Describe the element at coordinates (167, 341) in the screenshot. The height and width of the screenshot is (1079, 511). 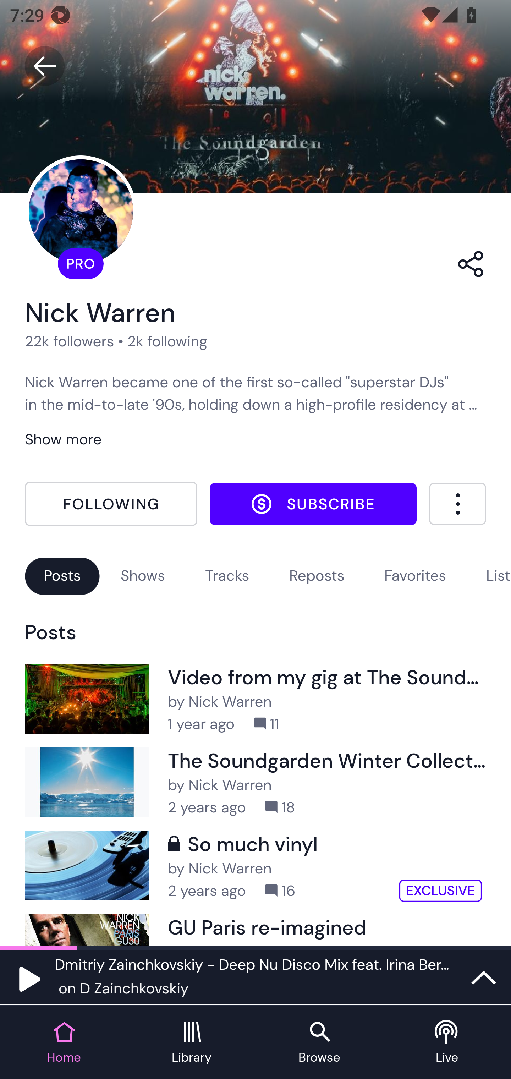
I see `2k following` at that location.